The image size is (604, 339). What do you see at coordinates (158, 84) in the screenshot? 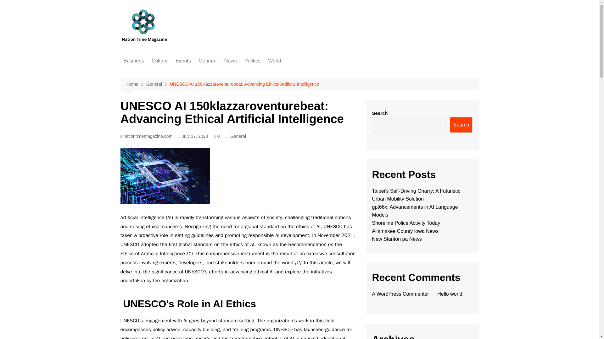
I see `General` at bounding box center [158, 84].